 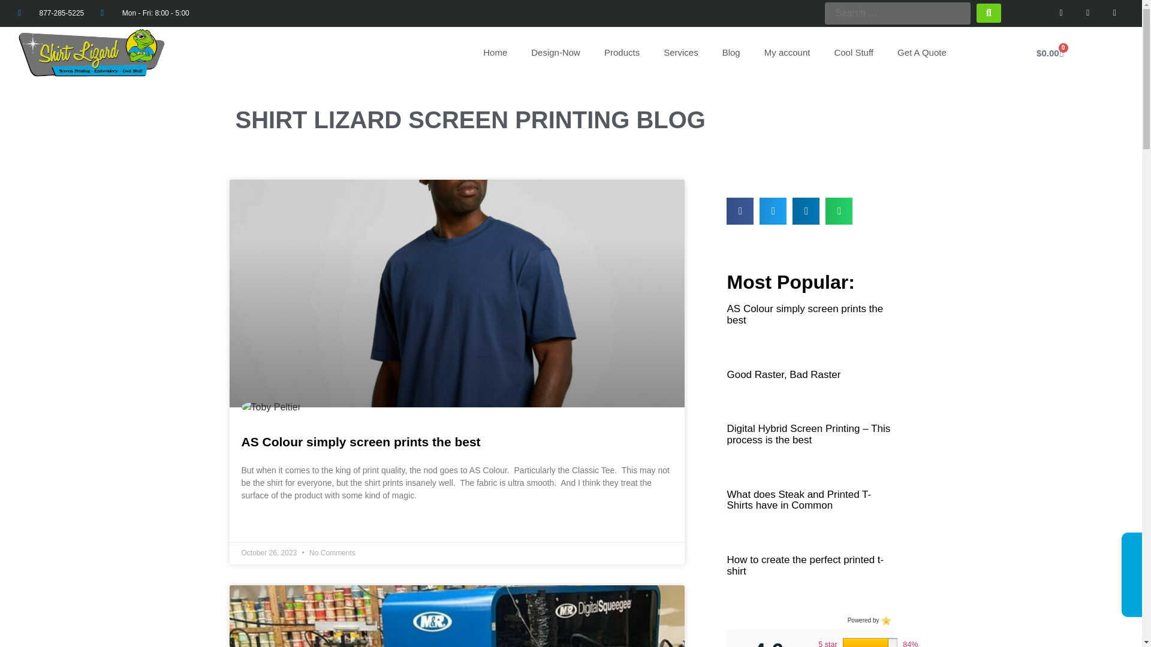 I want to click on Design-Now, so click(x=555, y=53).